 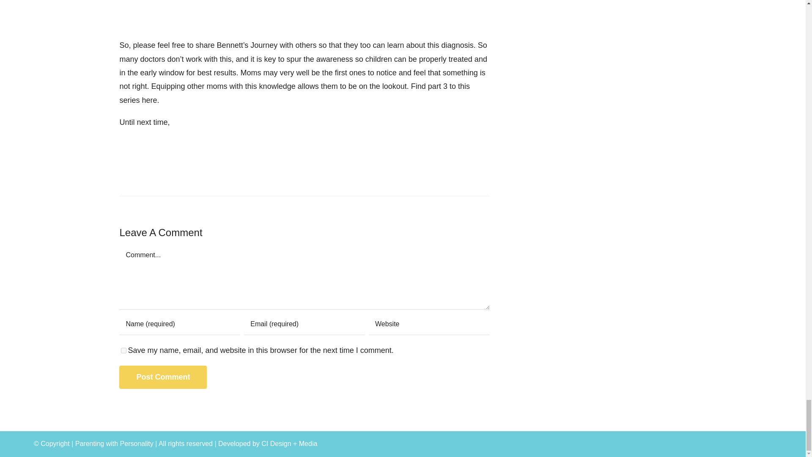 What do you see at coordinates (294, 93) in the screenshot?
I see `part 3 to this series here` at bounding box center [294, 93].